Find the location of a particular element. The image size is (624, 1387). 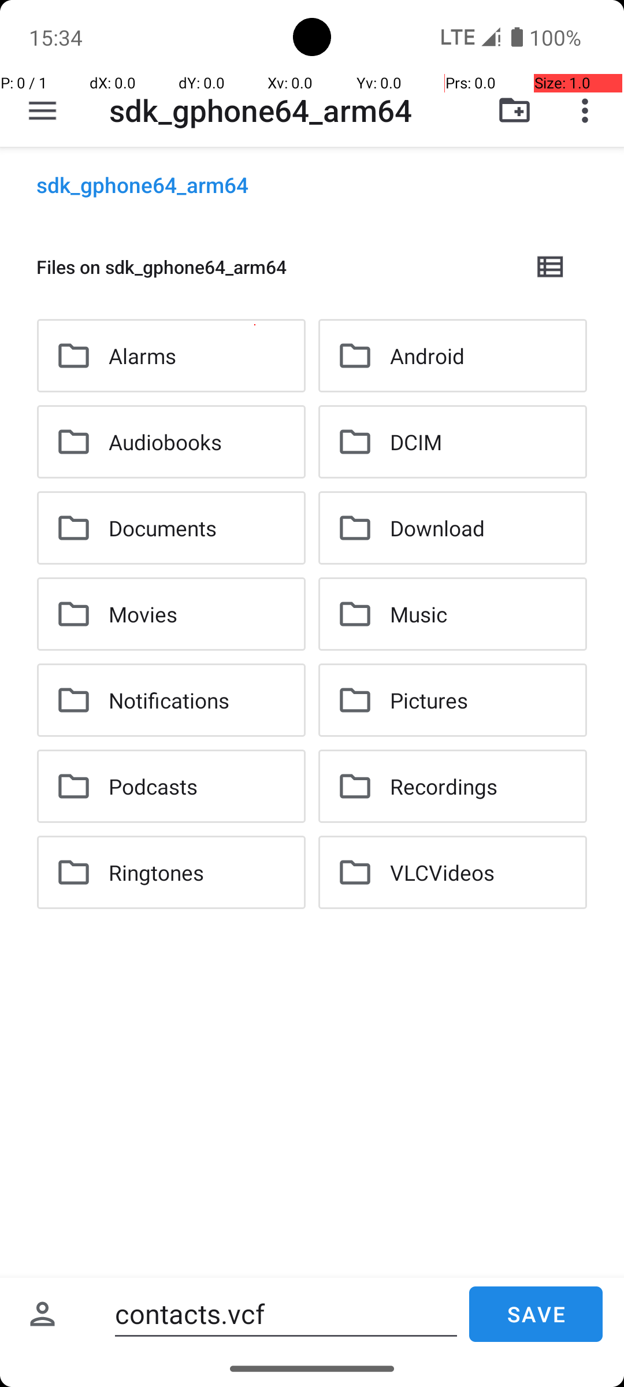

Android is located at coordinates (428, 356).